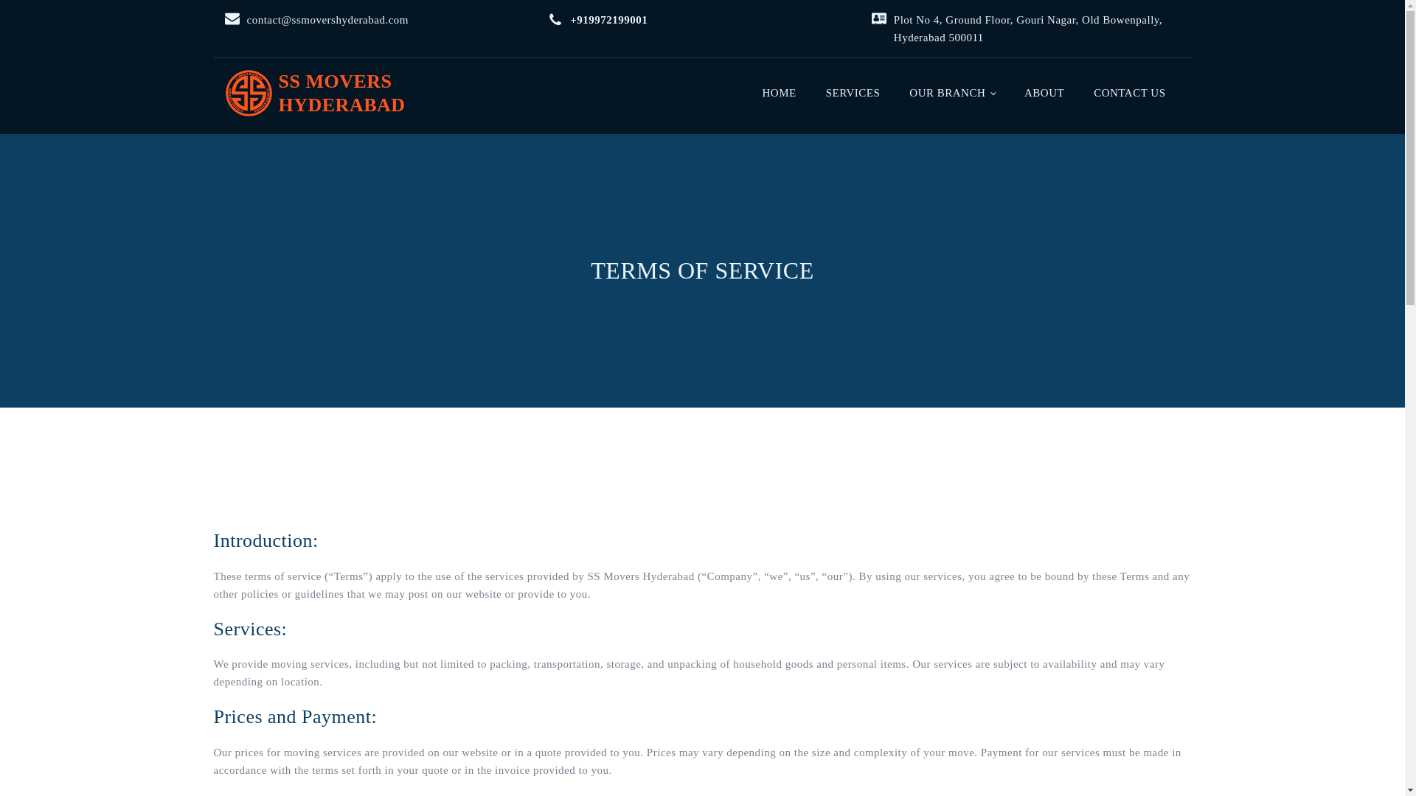 The width and height of the screenshot is (1416, 796). I want to click on CONTACT US, so click(779, 92).